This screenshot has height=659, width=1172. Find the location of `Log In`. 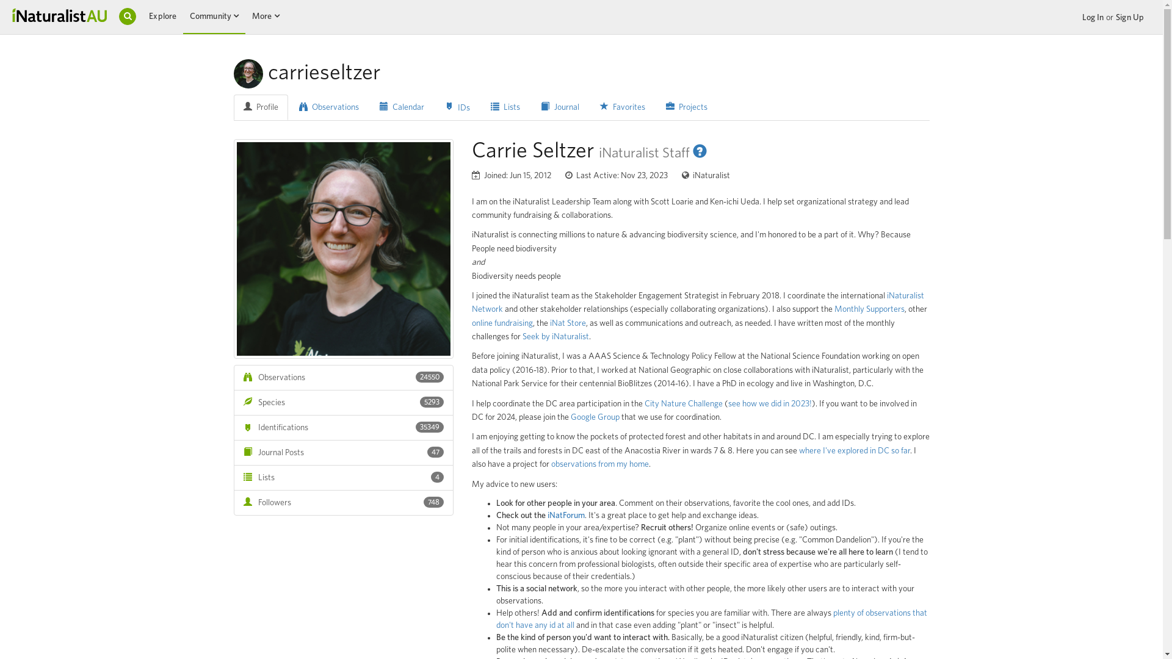

Log In is located at coordinates (1093, 18).